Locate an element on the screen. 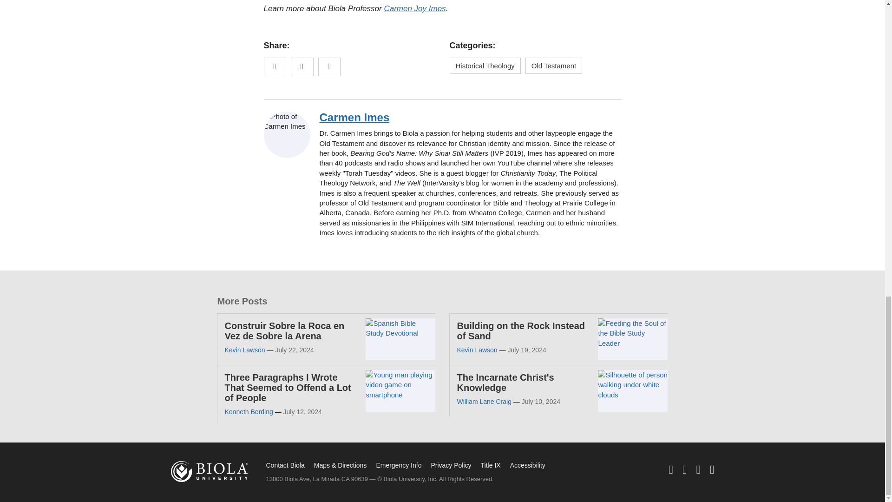 This screenshot has width=892, height=502. Old Testament is located at coordinates (554, 66).